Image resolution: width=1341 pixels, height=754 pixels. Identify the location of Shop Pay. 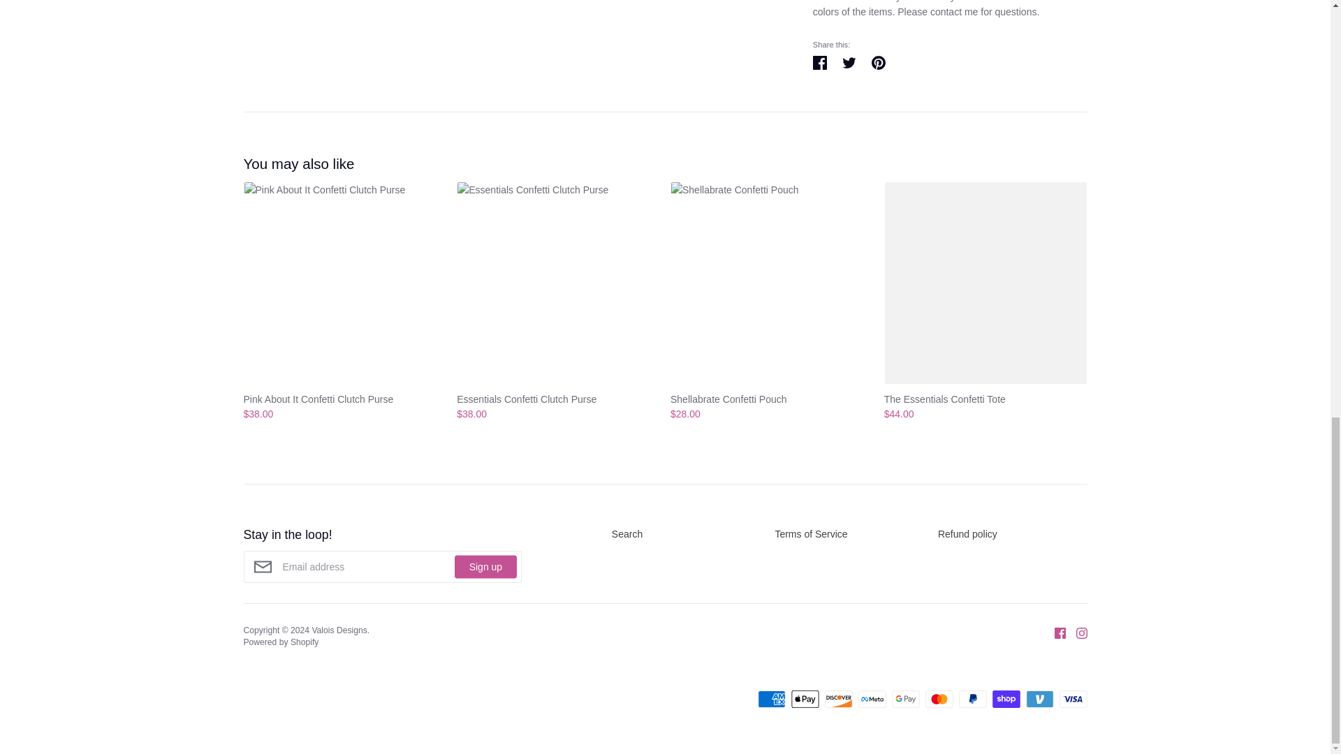
(1006, 700).